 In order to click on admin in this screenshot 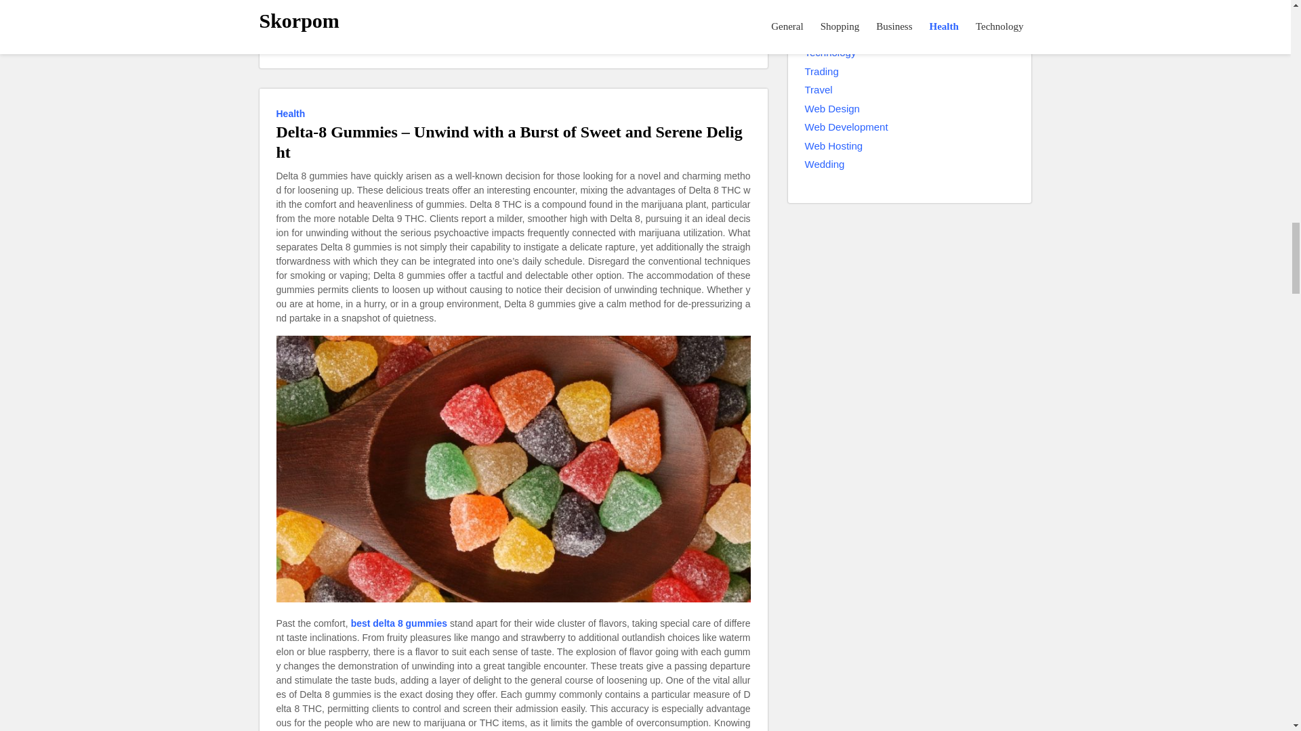, I will do `click(310, 45)`.